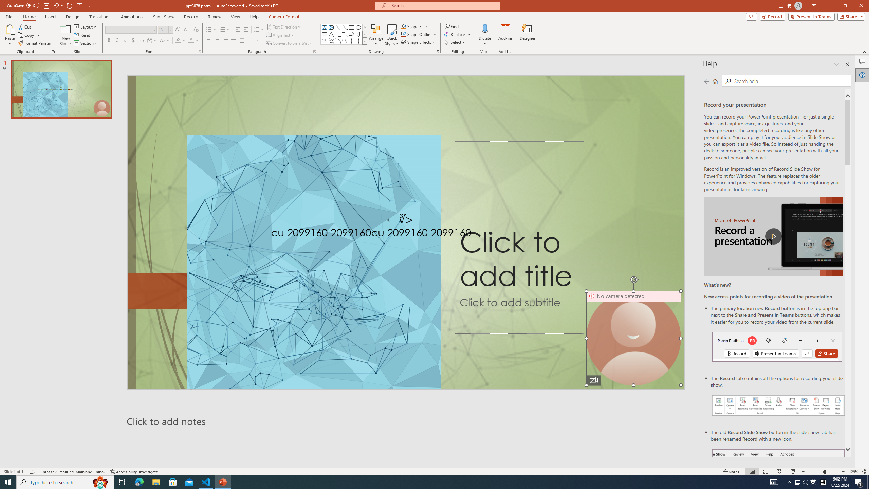  What do you see at coordinates (519, 314) in the screenshot?
I see `Subtitle TextBox` at bounding box center [519, 314].